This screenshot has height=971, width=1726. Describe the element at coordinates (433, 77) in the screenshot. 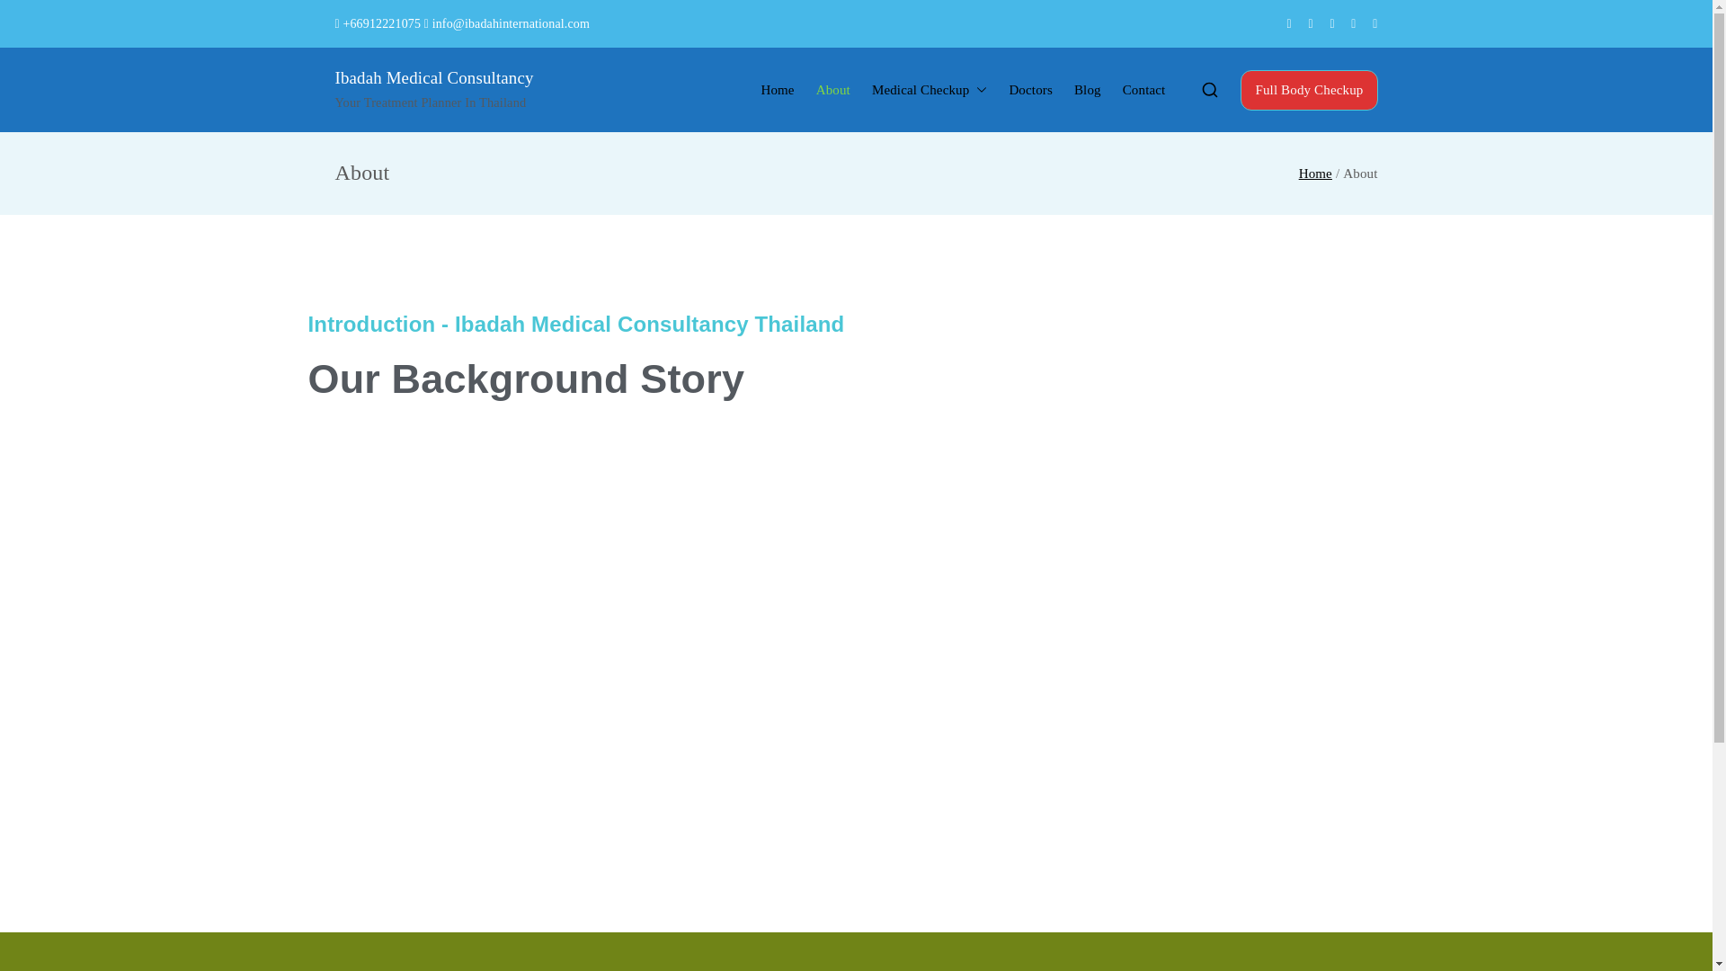

I see `Ibadah Medical Consultancy` at that location.